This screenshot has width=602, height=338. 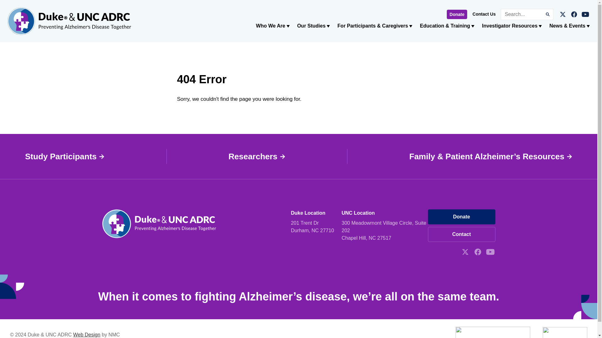 I want to click on Donate, so click(x=457, y=14).